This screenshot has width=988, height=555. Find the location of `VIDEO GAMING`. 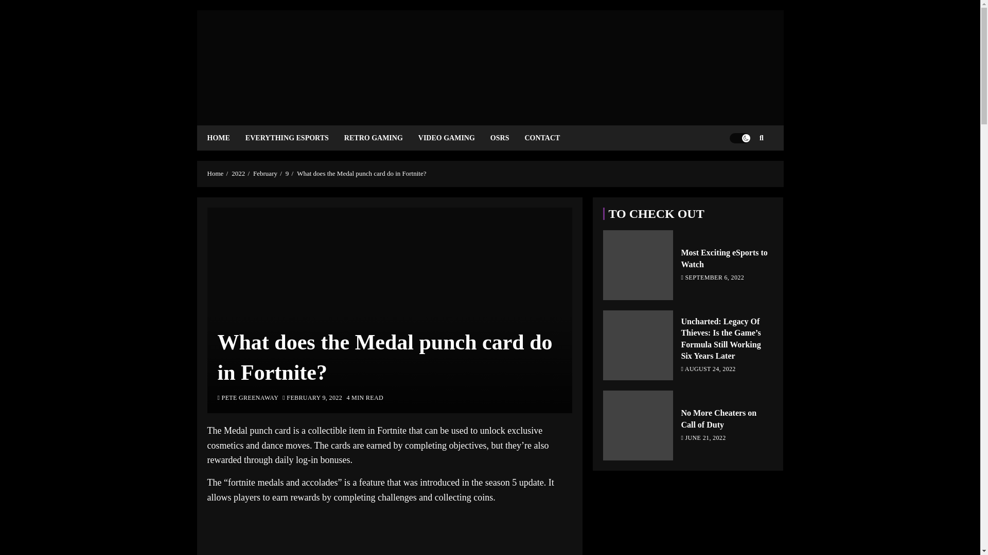

VIDEO GAMING is located at coordinates (454, 138).